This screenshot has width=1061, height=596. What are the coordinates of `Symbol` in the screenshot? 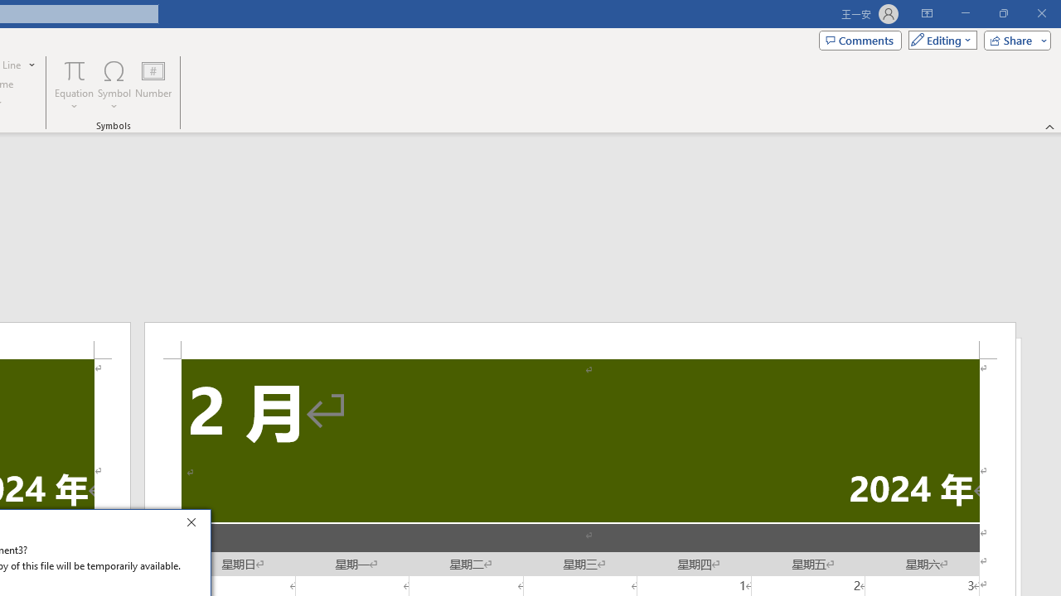 It's located at (114, 84).